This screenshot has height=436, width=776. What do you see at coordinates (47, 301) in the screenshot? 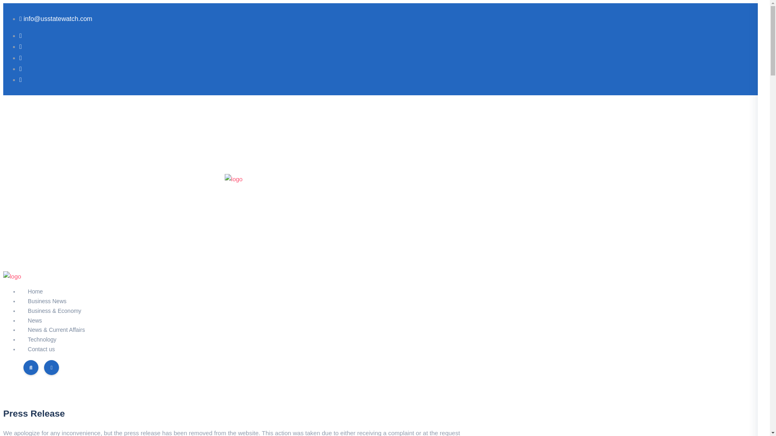
I see `Business News` at bounding box center [47, 301].